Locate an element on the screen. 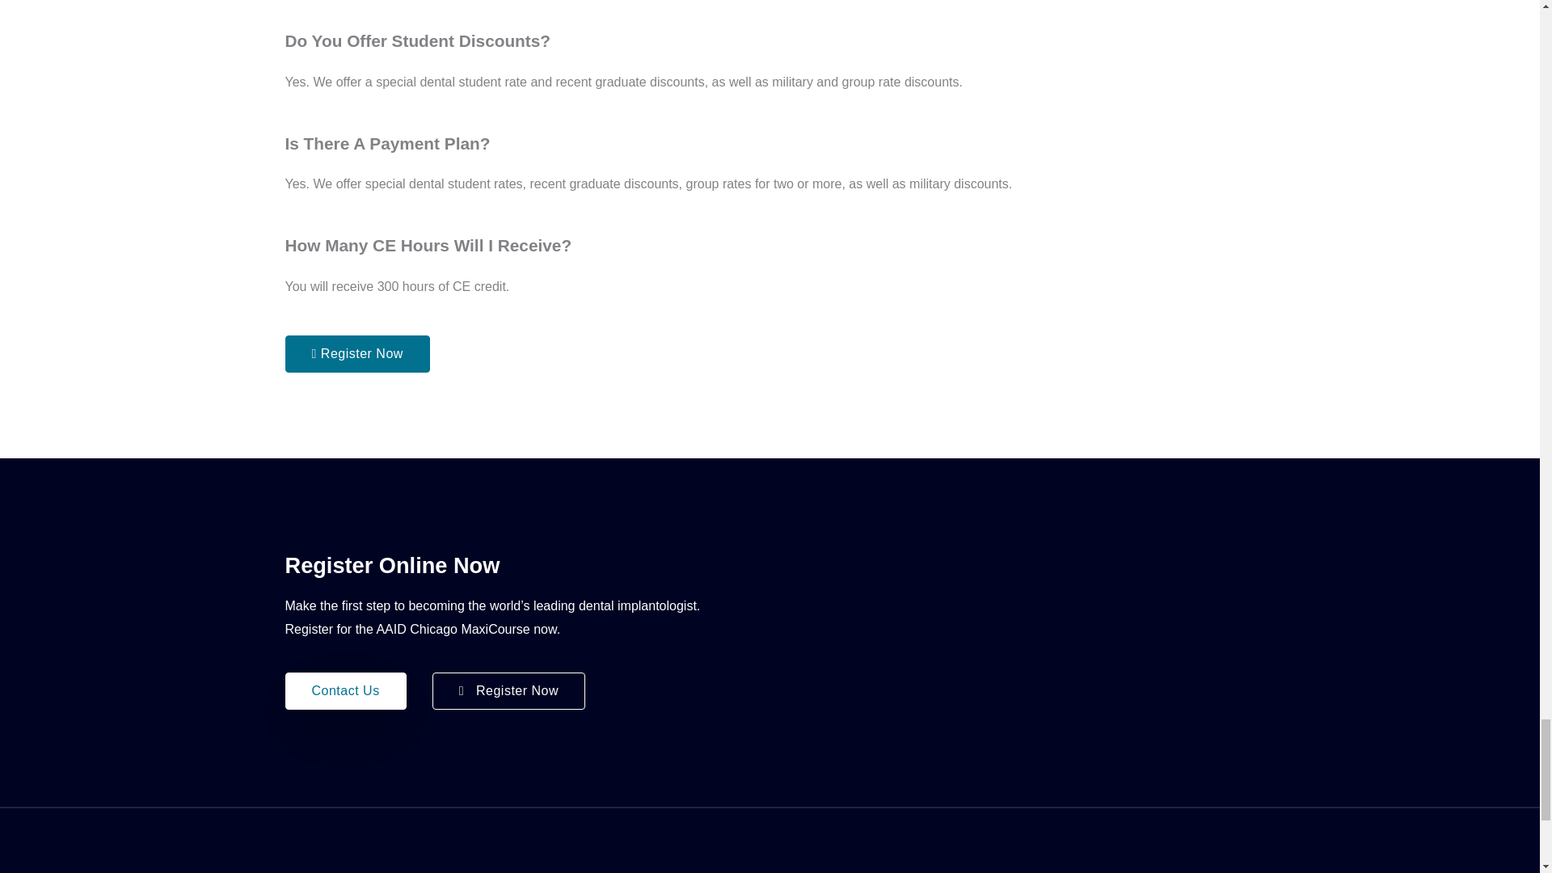 This screenshot has height=873, width=1552. Register Now is located at coordinates (508, 690).